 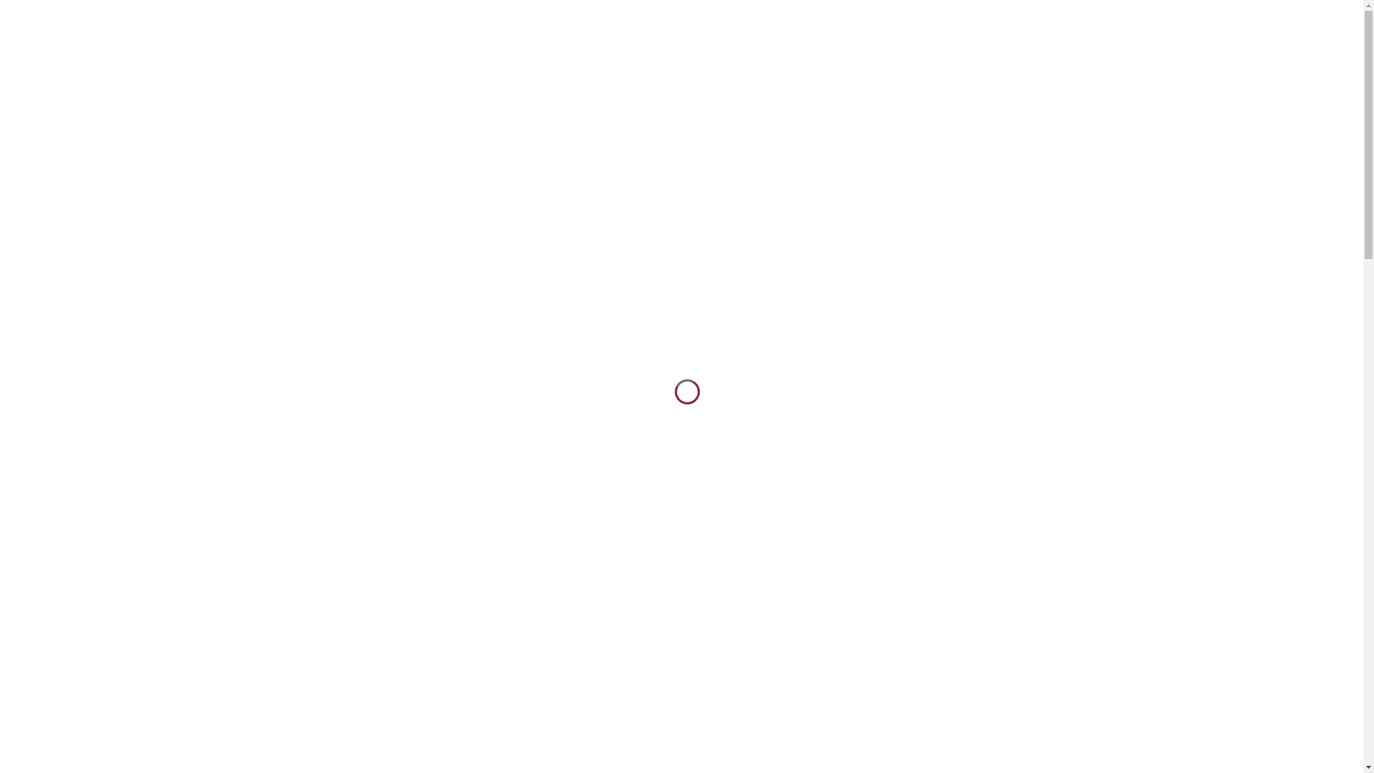 I want to click on PROJETS DE RECHERCHES, so click(x=649, y=148).